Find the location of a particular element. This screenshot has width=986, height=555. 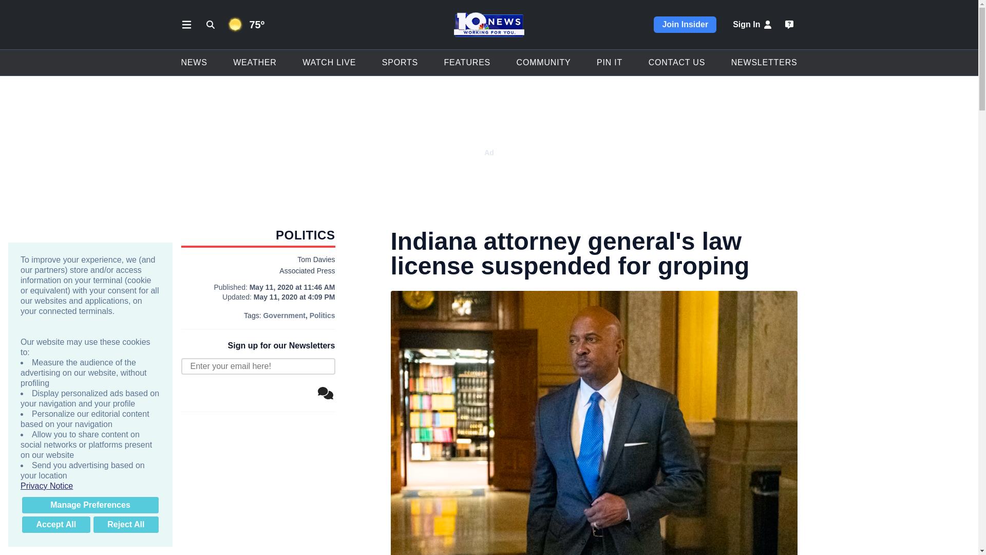

Accept All is located at coordinates (56, 524).